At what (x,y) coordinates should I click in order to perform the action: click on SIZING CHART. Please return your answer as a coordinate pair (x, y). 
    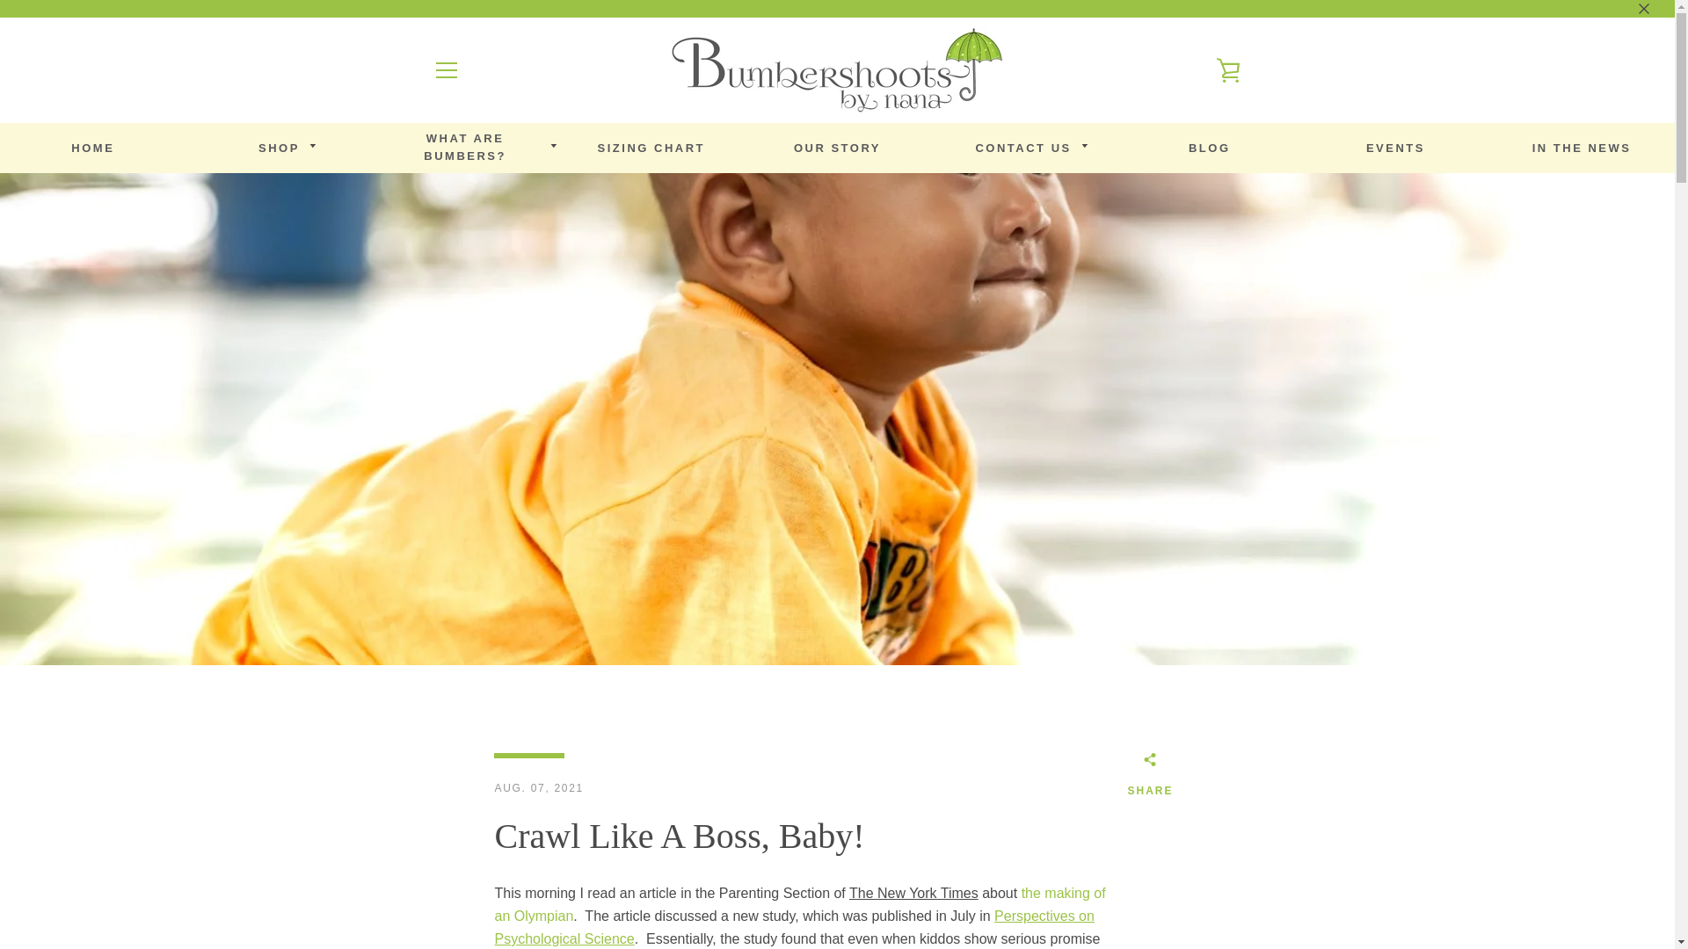
    Looking at the image, I should click on (280, 149).